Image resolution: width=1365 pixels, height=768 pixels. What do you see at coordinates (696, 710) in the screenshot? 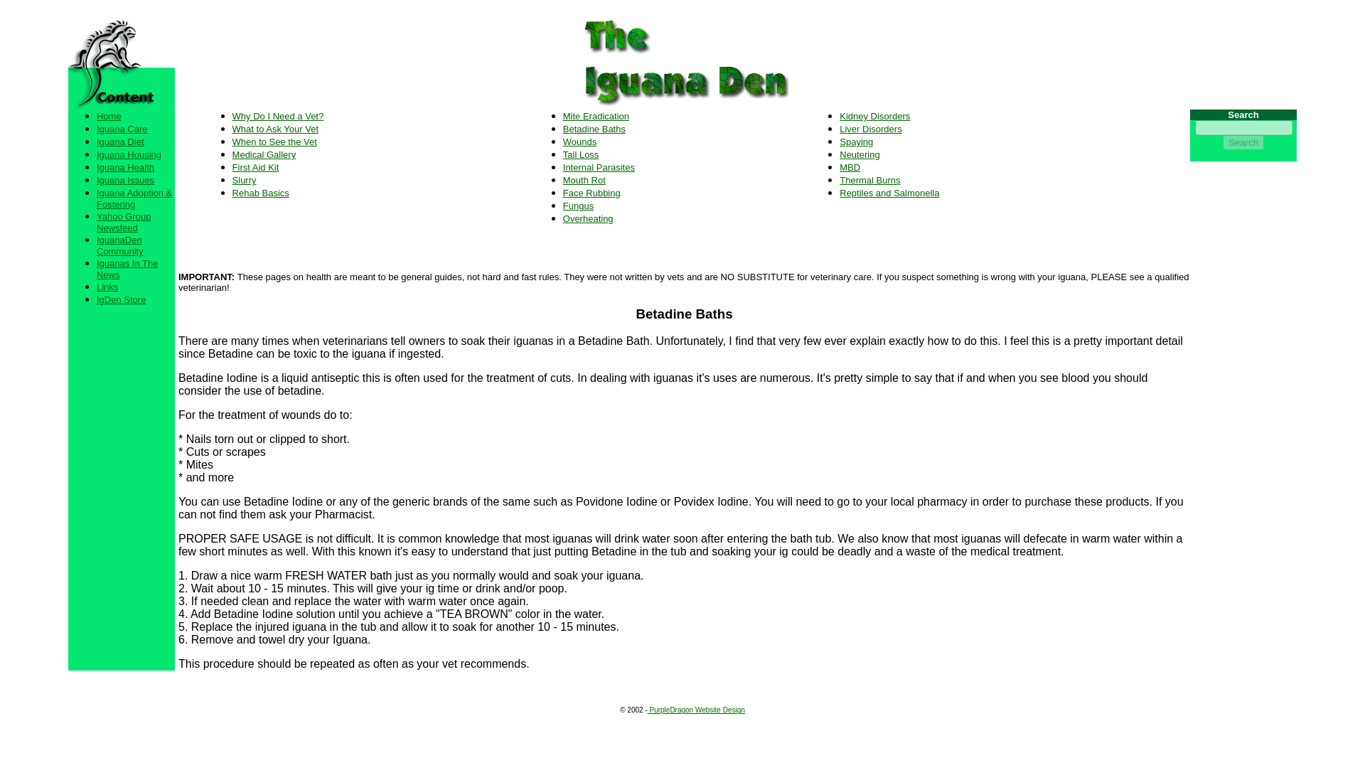
I see `PurpleDragon Website Design` at bounding box center [696, 710].